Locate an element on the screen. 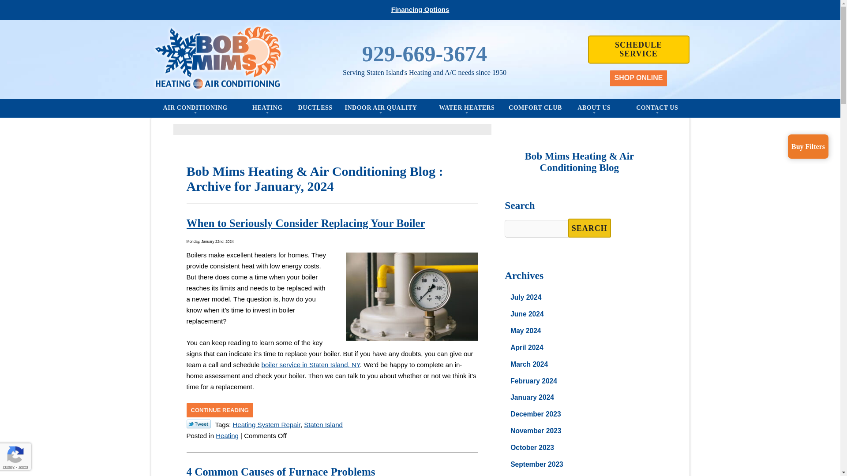  INDOOR AIR QUALITY is located at coordinates (380, 108).